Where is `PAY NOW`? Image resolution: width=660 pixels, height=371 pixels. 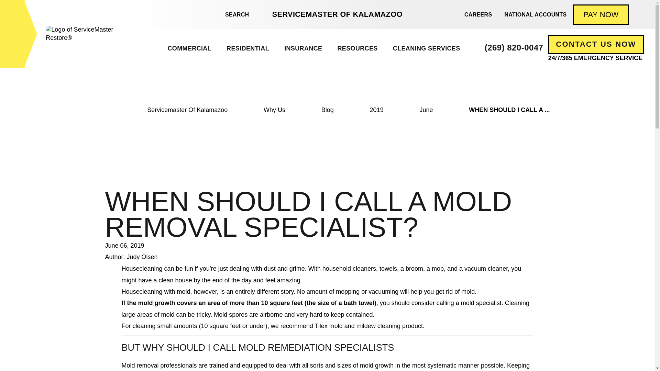 PAY NOW is located at coordinates (601, 14).